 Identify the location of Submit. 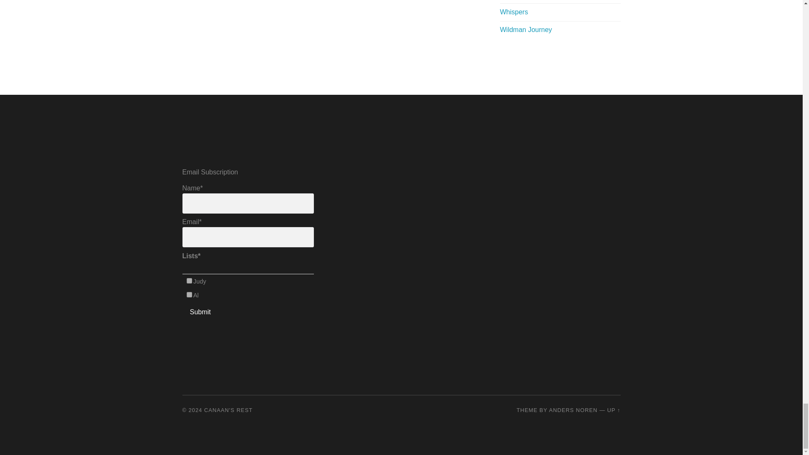
(200, 312).